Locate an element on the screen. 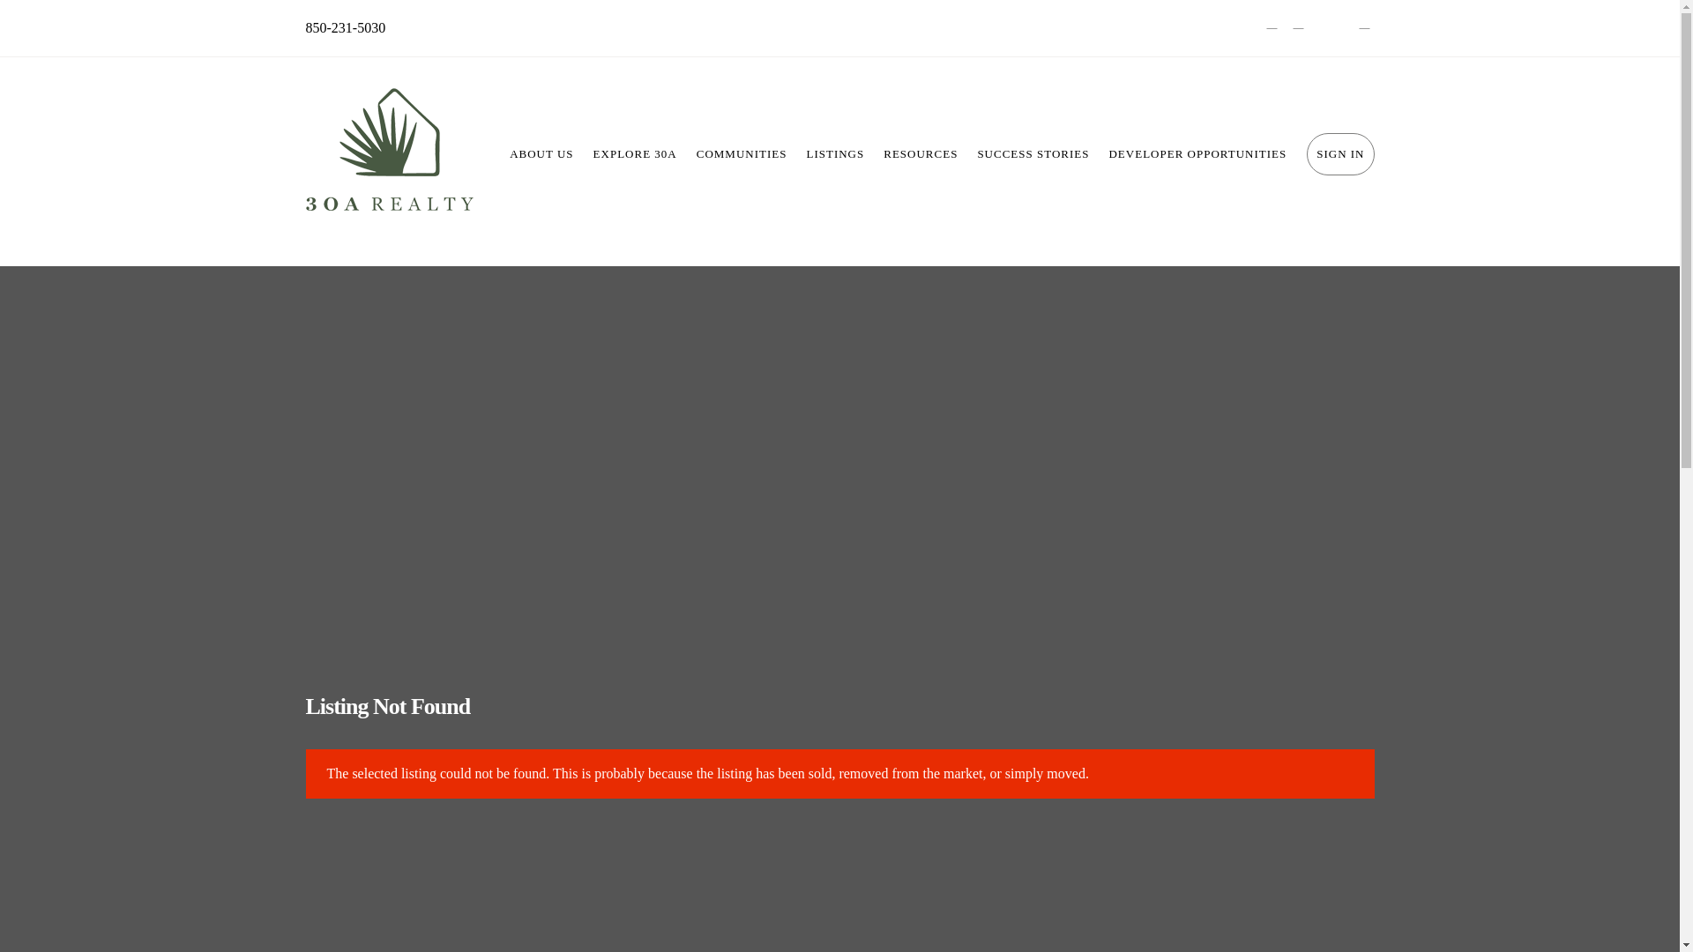 The height and width of the screenshot is (952, 1693). COMMUNITIES is located at coordinates (742, 153).